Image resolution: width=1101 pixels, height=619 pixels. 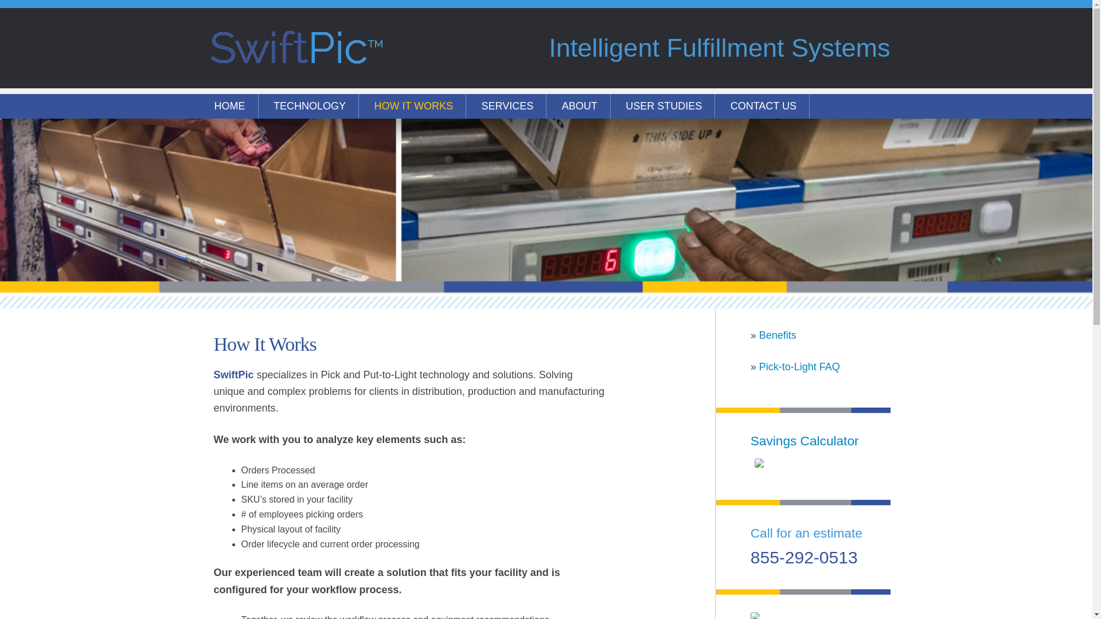 I want to click on USER STUDIES, so click(x=664, y=107).